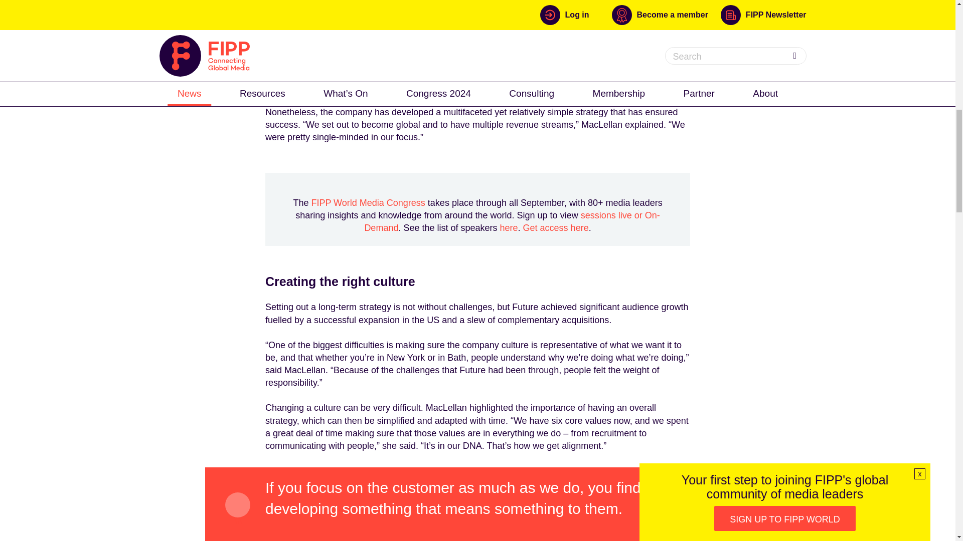 Image resolution: width=963 pixels, height=541 pixels. What do you see at coordinates (509, 227) in the screenshot?
I see `here` at bounding box center [509, 227].